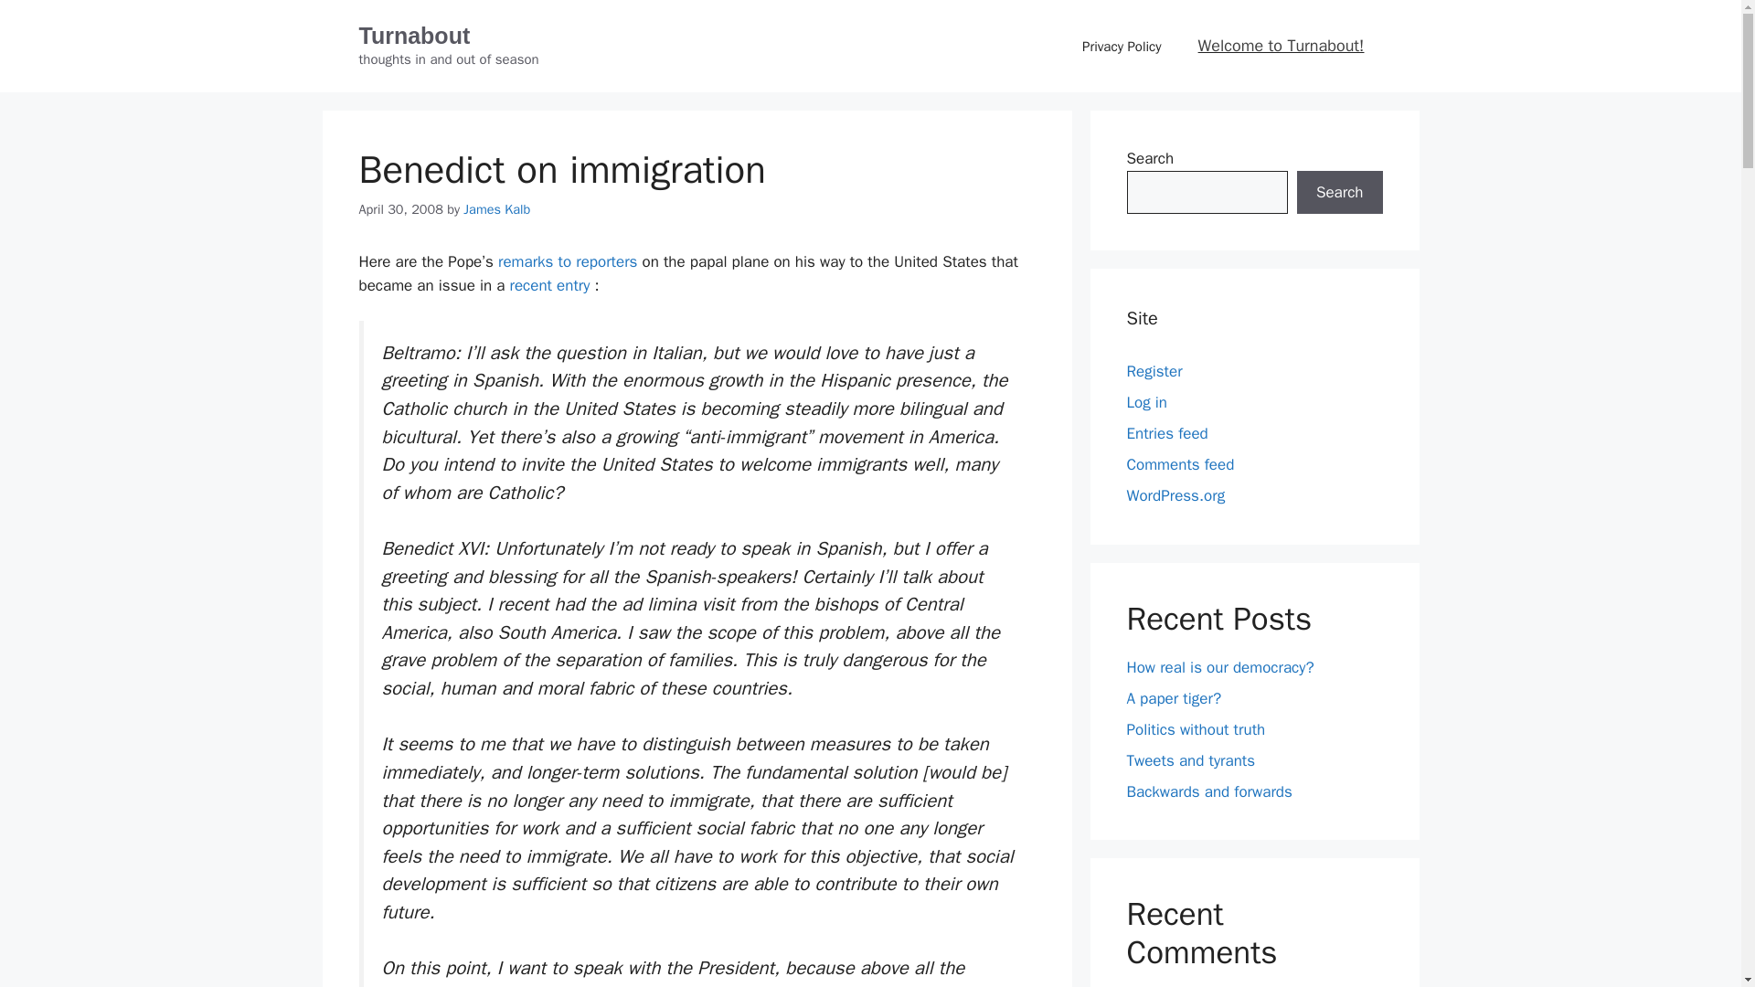 The width and height of the screenshot is (1755, 987). I want to click on Politics without truth, so click(1196, 729).